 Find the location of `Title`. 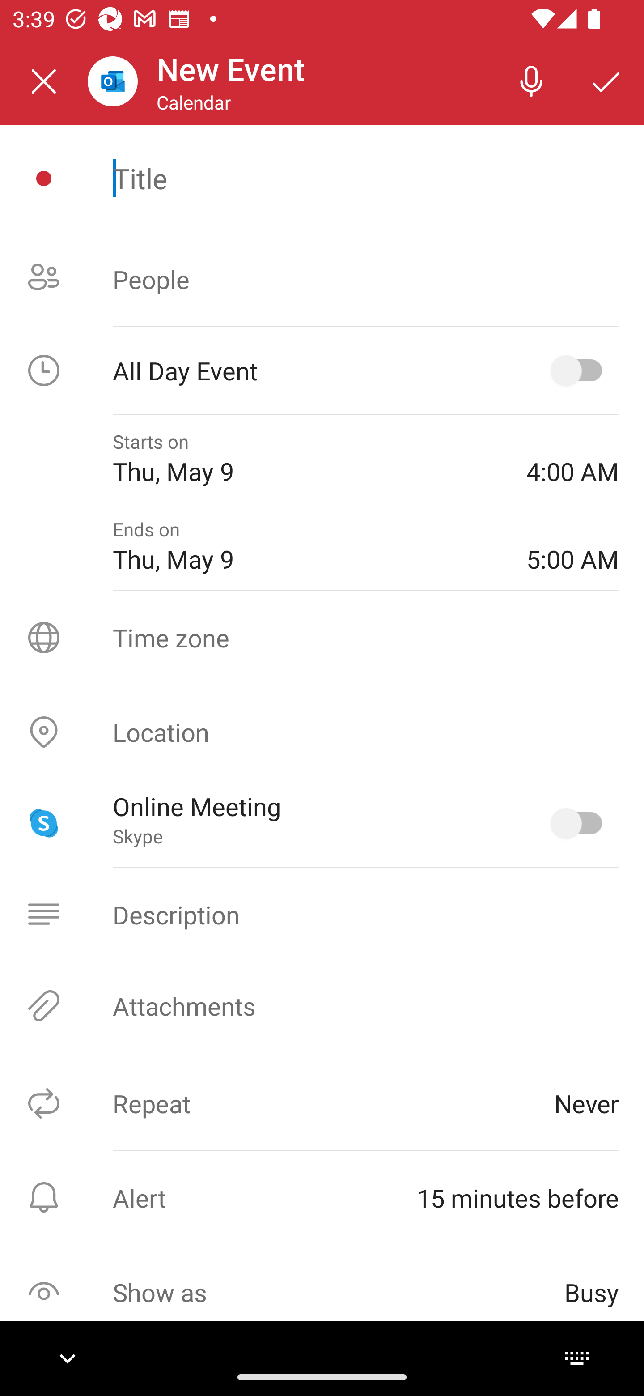

Title is located at coordinates (365, 178).